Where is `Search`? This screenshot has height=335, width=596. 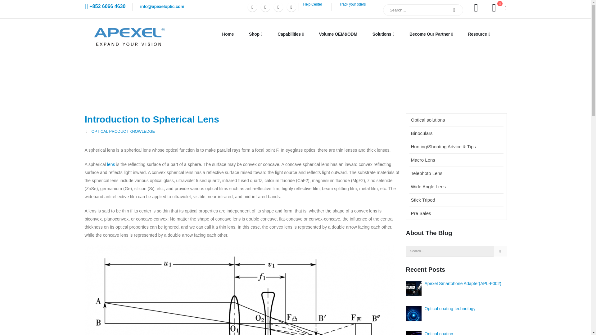 Search is located at coordinates (454, 10).